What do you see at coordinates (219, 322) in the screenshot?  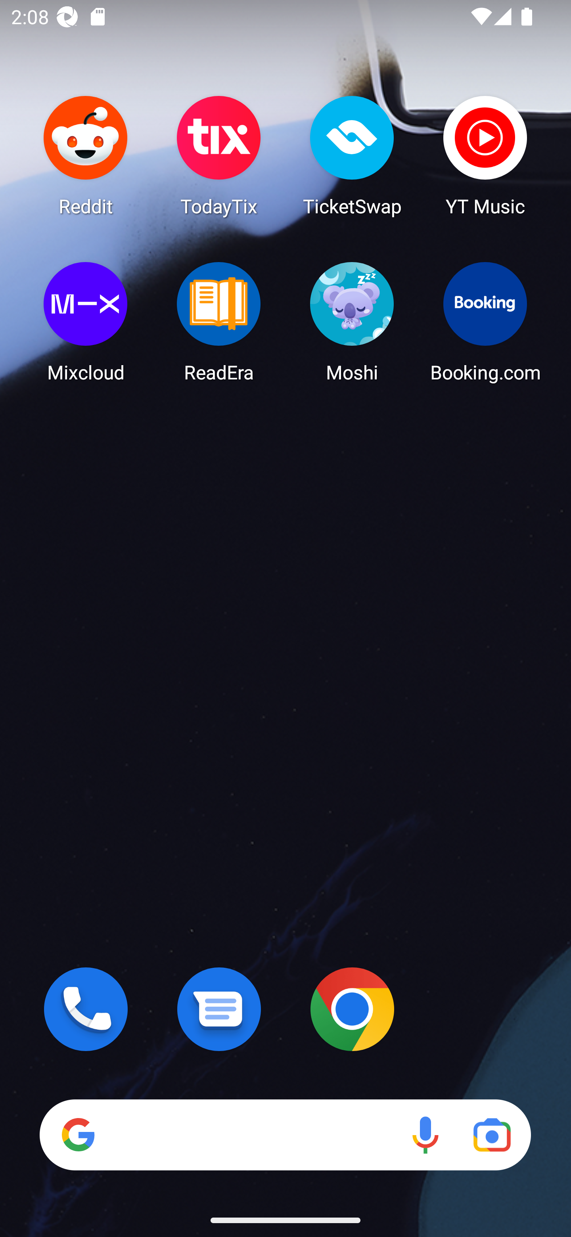 I see `ReadEra` at bounding box center [219, 322].